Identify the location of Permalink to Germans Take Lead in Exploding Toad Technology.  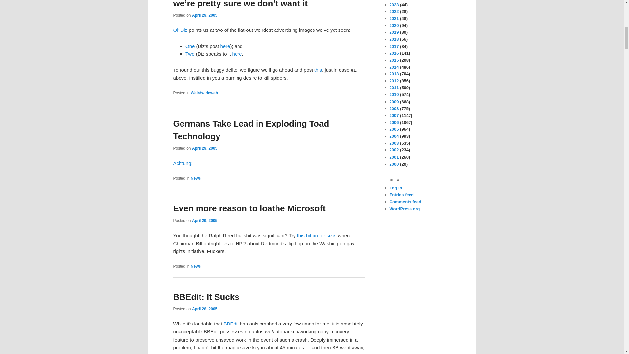
(251, 130).